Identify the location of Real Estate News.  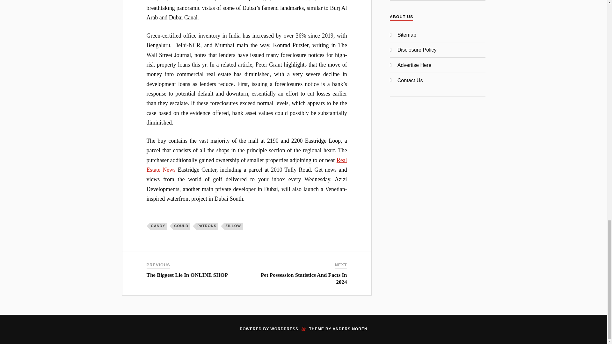
(247, 165).